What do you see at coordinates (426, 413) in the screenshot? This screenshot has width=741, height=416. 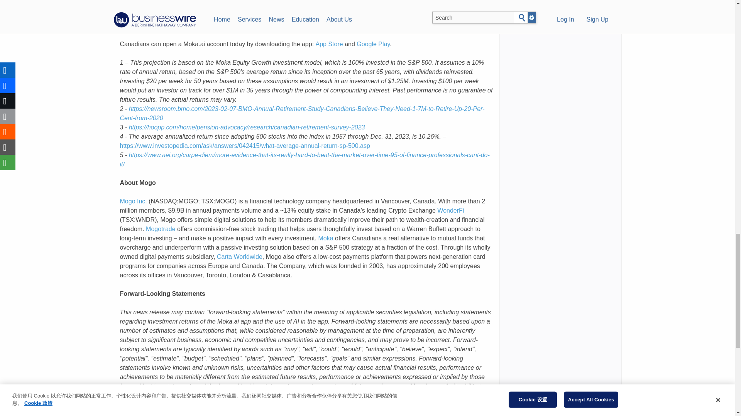 I see `www.sec.gov` at bounding box center [426, 413].